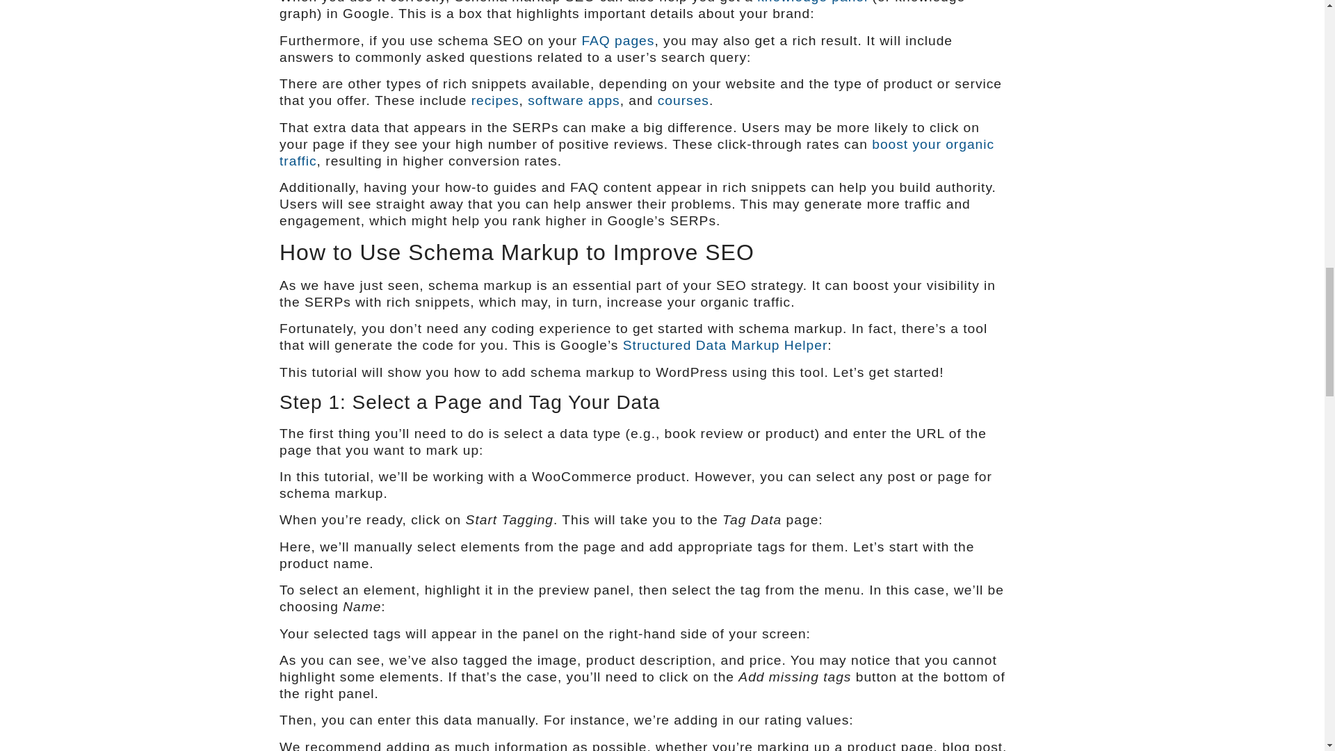 The width and height of the screenshot is (1335, 751). Describe the element at coordinates (683, 100) in the screenshot. I see `courses` at that location.